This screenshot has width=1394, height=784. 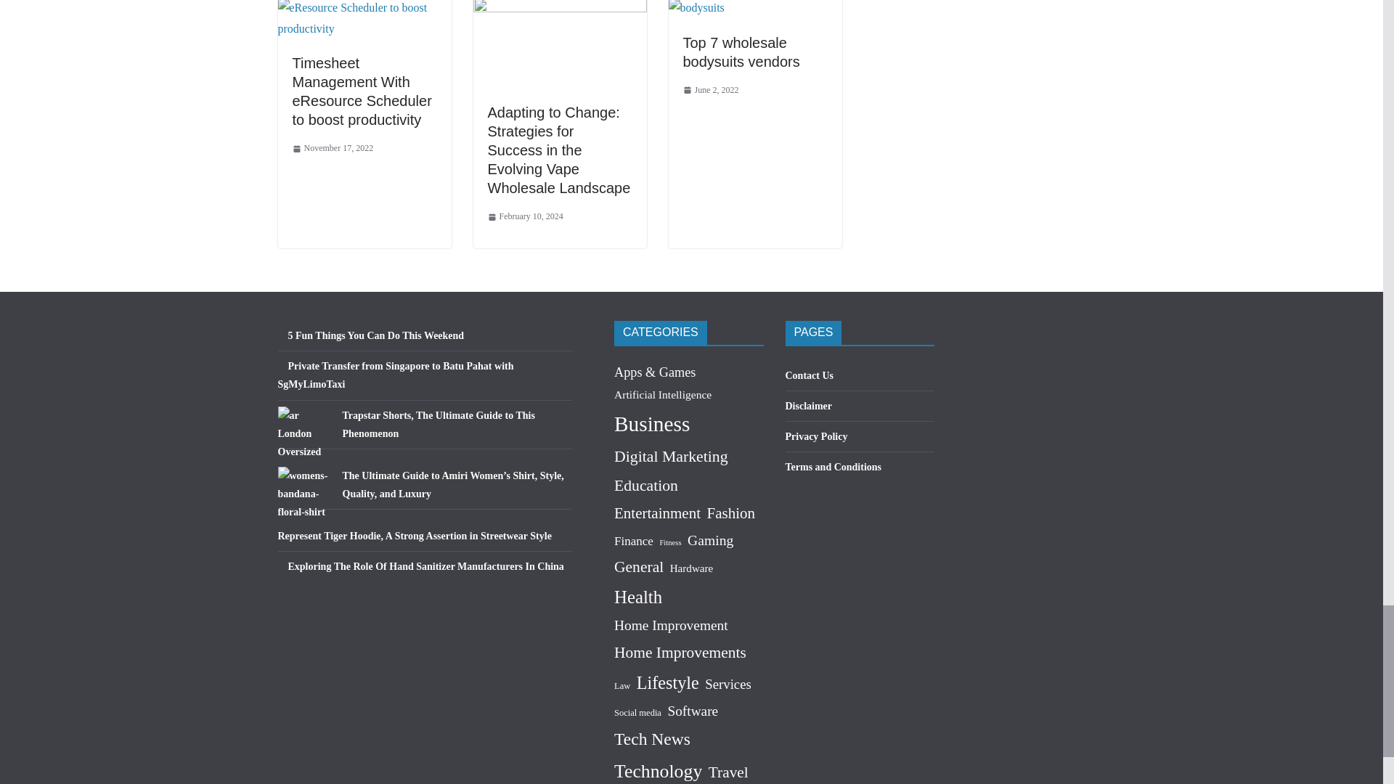 I want to click on November 17, 2022, so click(x=333, y=149).